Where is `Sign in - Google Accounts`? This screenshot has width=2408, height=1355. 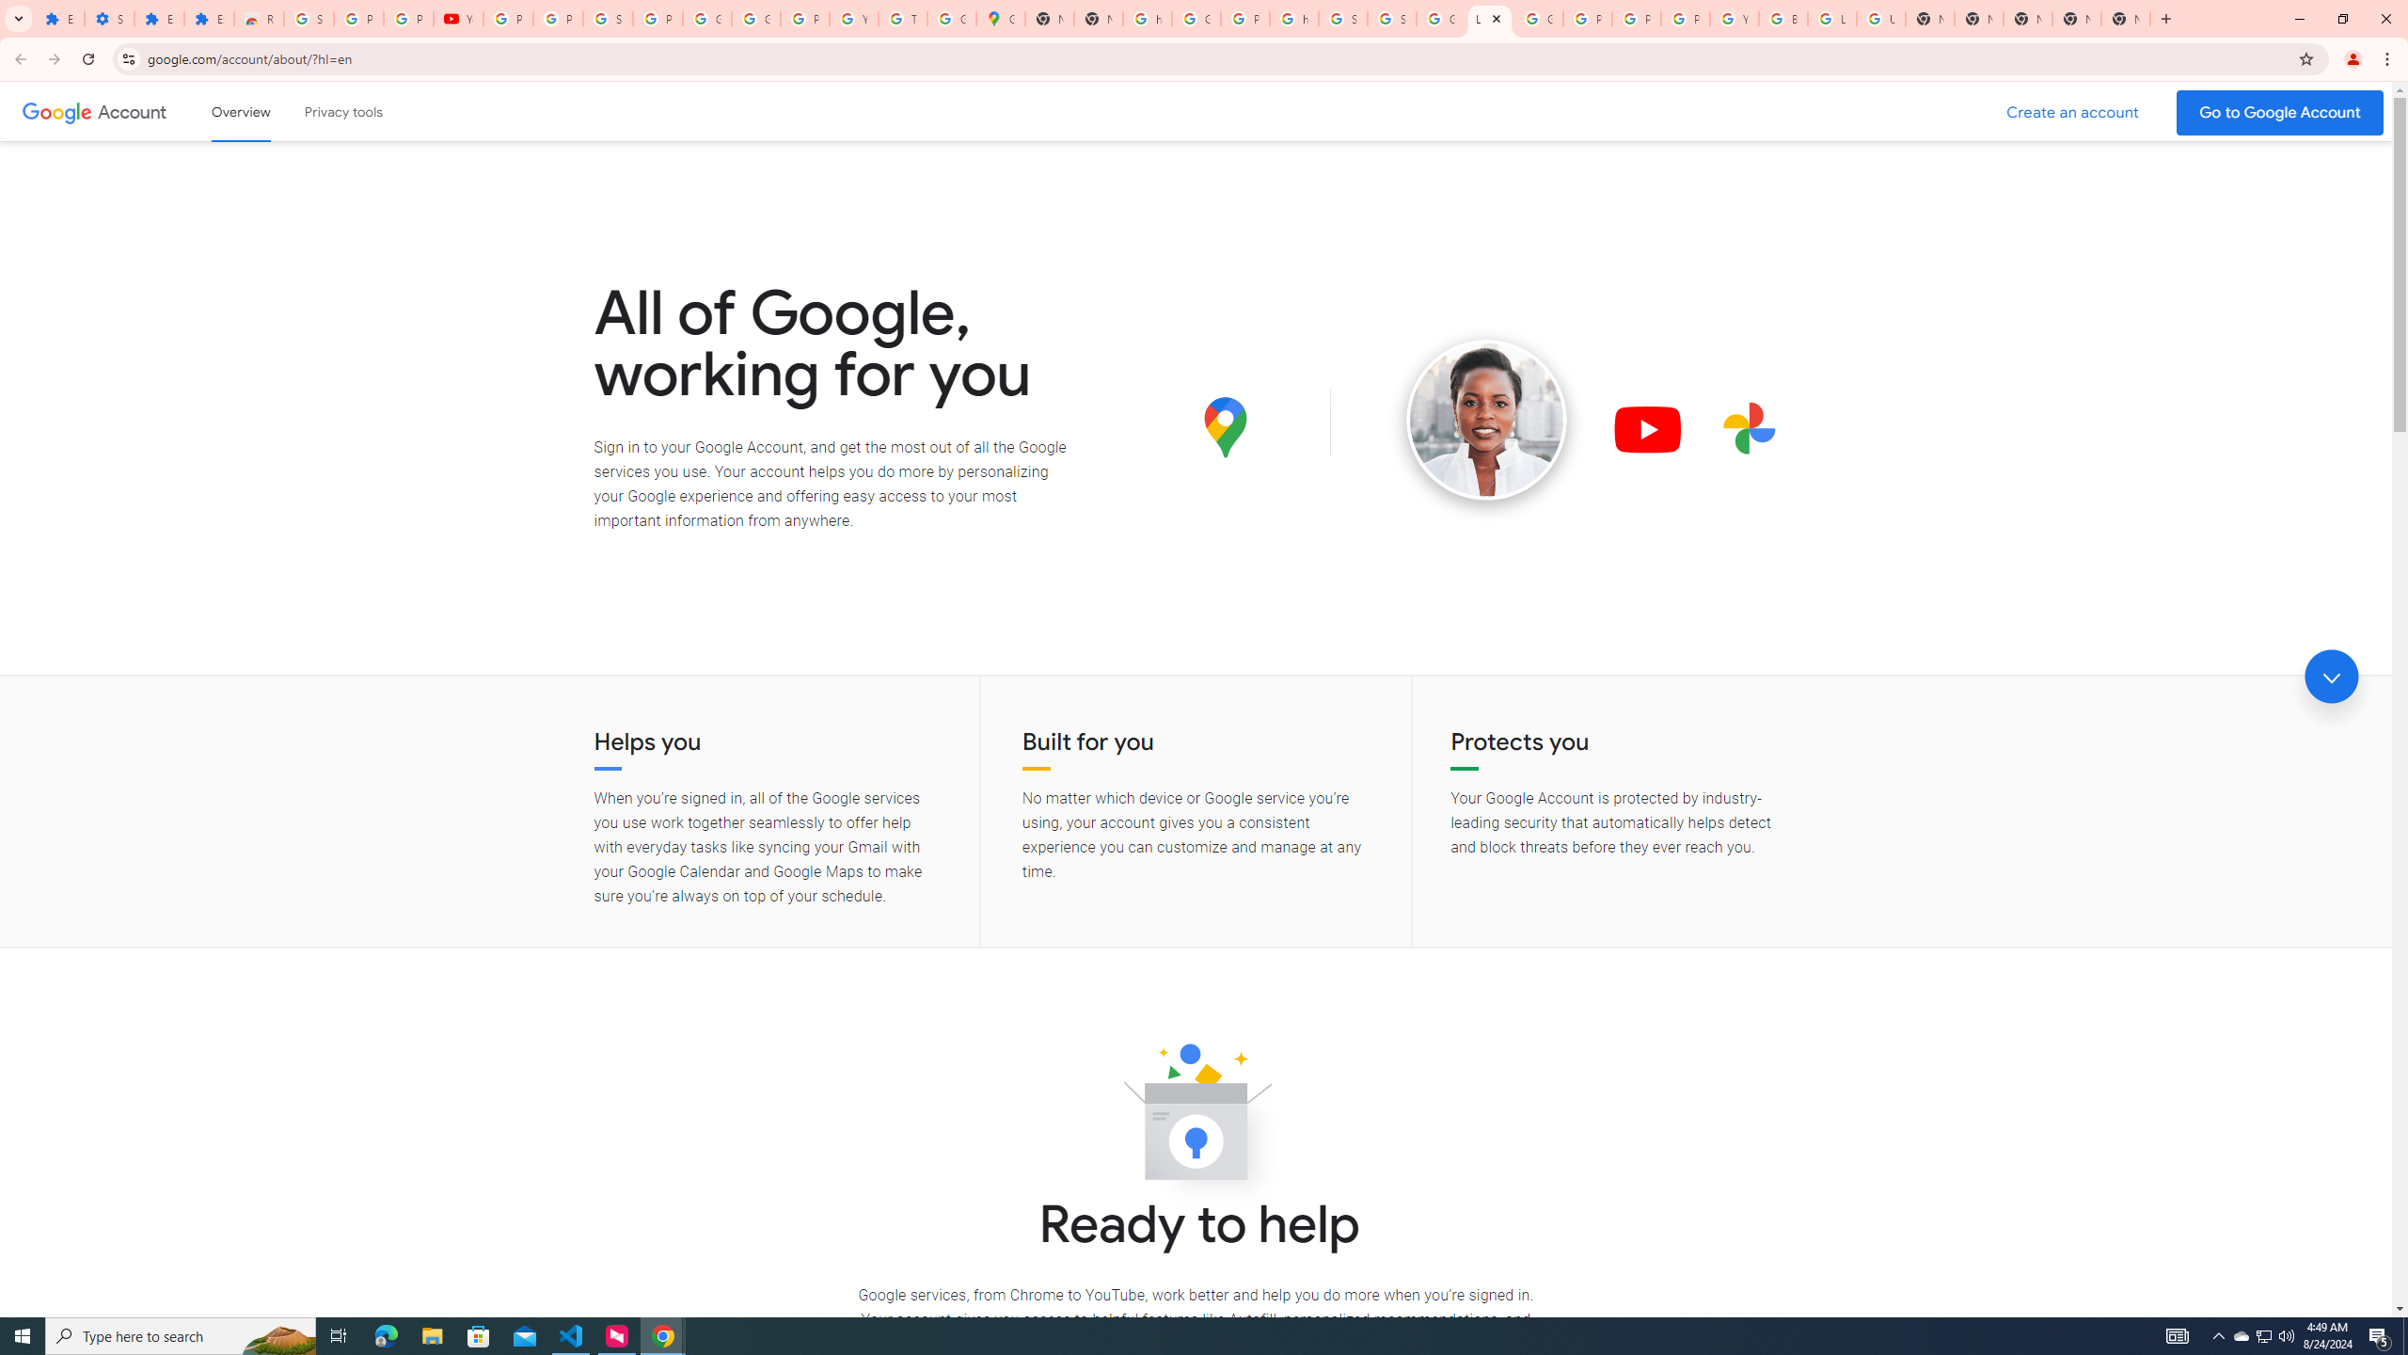 Sign in - Google Accounts is located at coordinates (608, 19).